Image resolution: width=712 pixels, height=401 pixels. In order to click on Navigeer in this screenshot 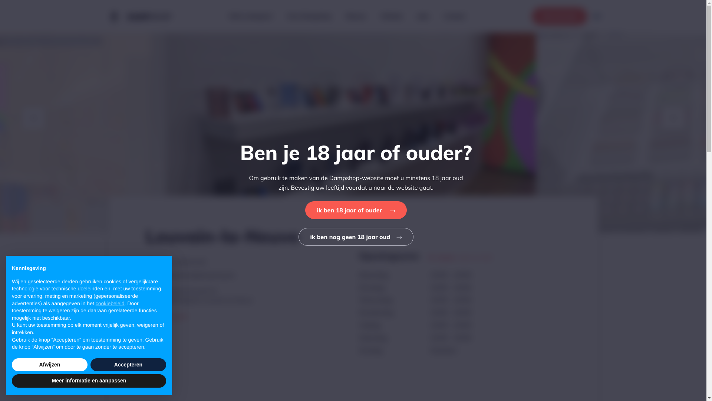, I will do `click(206, 316)`.